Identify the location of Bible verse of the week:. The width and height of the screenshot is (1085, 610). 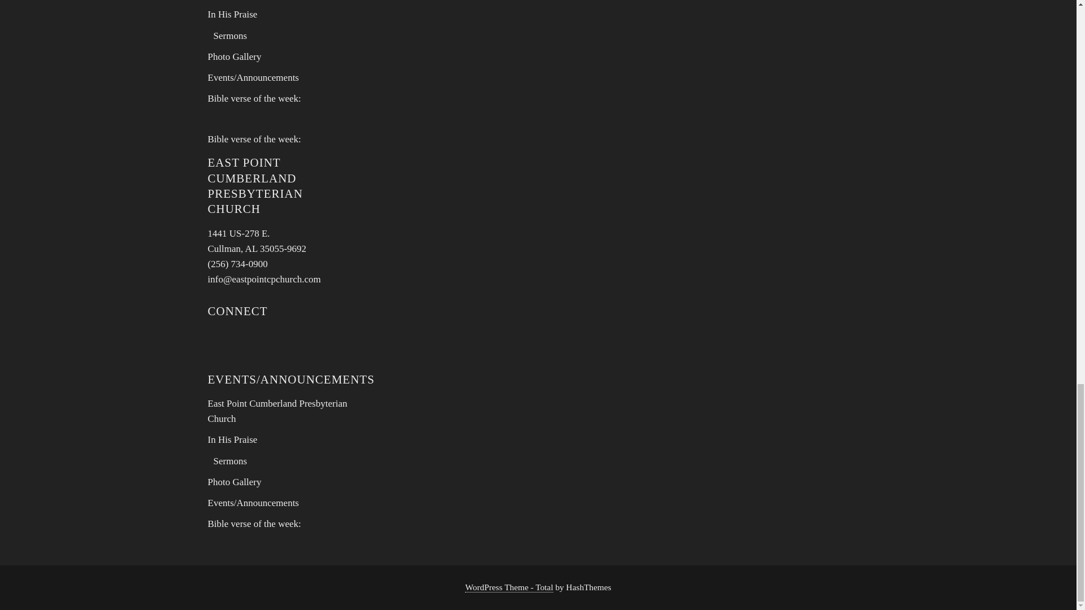
(235, 56).